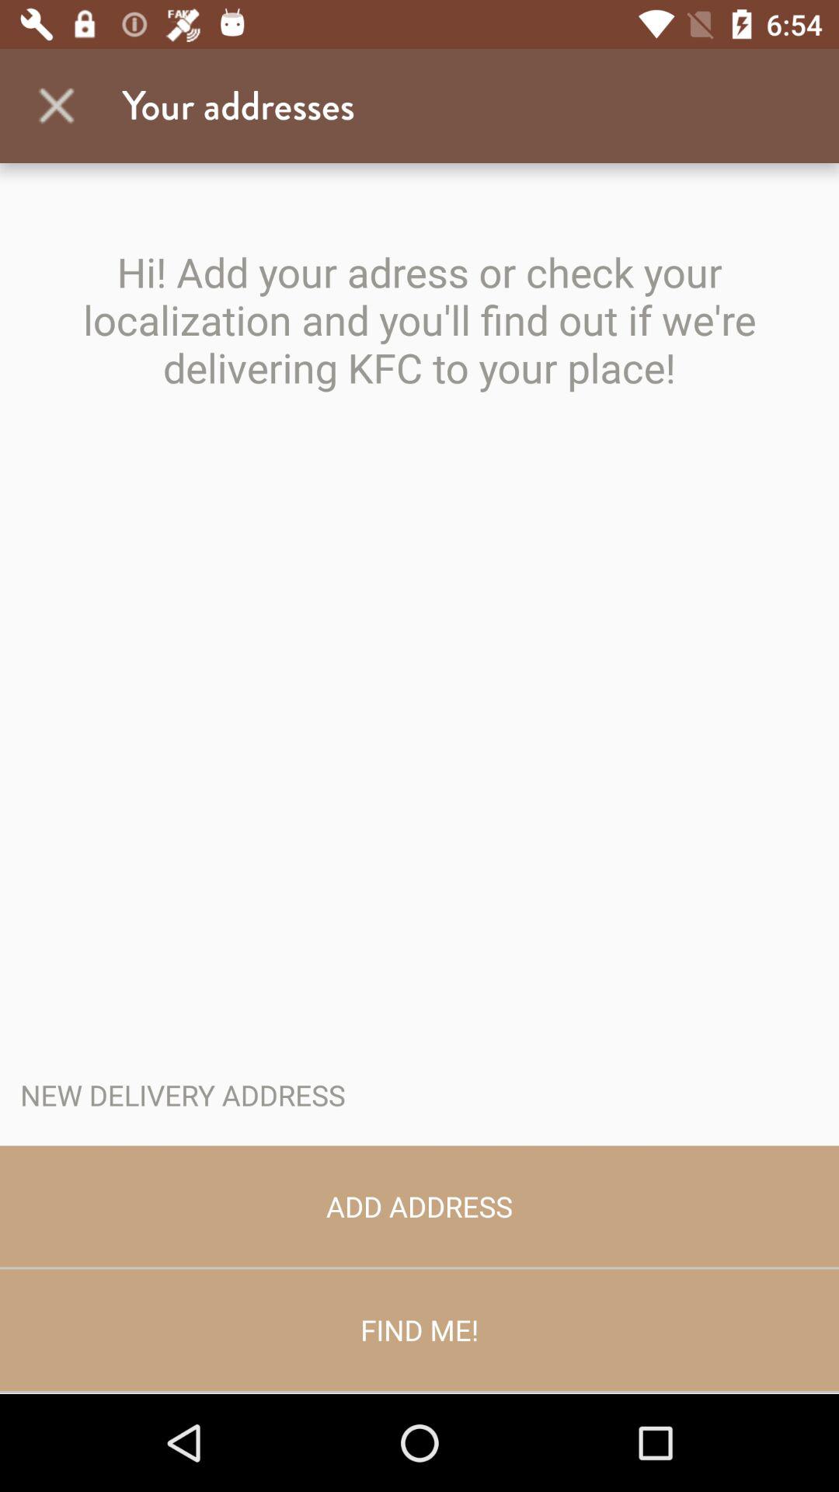 The width and height of the screenshot is (839, 1492). What do you see at coordinates (57, 106) in the screenshot?
I see `select icon to the left of the your addresses` at bounding box center [57, 106].